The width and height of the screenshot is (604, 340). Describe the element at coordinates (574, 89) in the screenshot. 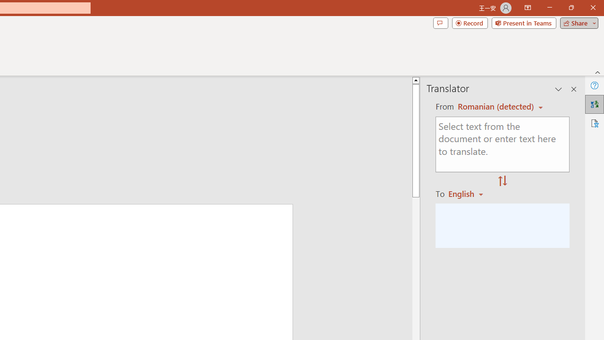

I see `Close pane` at that location.